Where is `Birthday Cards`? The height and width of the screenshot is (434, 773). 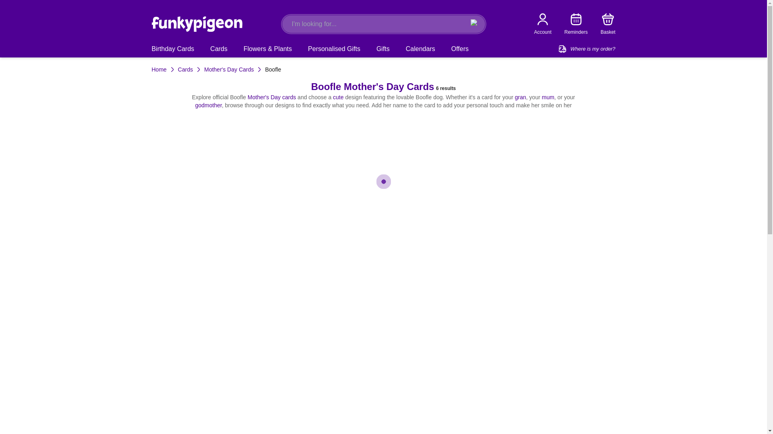 Birthday Cards is located at coordinates (174, 49).